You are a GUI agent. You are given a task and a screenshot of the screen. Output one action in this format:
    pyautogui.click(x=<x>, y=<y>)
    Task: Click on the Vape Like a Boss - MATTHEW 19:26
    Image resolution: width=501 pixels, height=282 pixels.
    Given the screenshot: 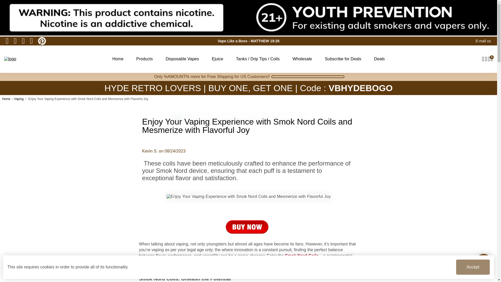 What is the action you would take?
    pyautogui.click(x=248, y=41)
    